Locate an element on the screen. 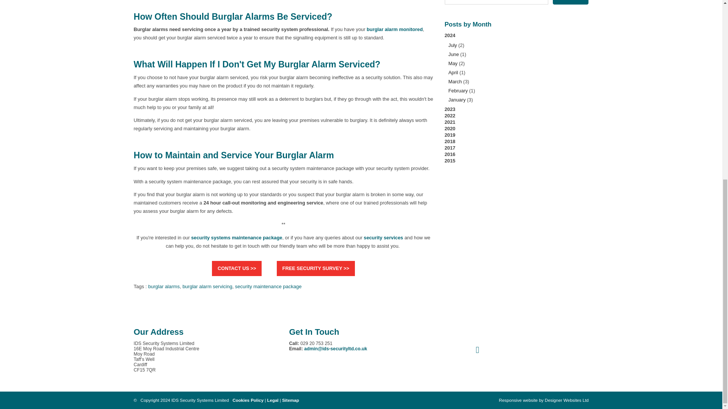  security systems maintenance package is located at coordinates (237, 237).